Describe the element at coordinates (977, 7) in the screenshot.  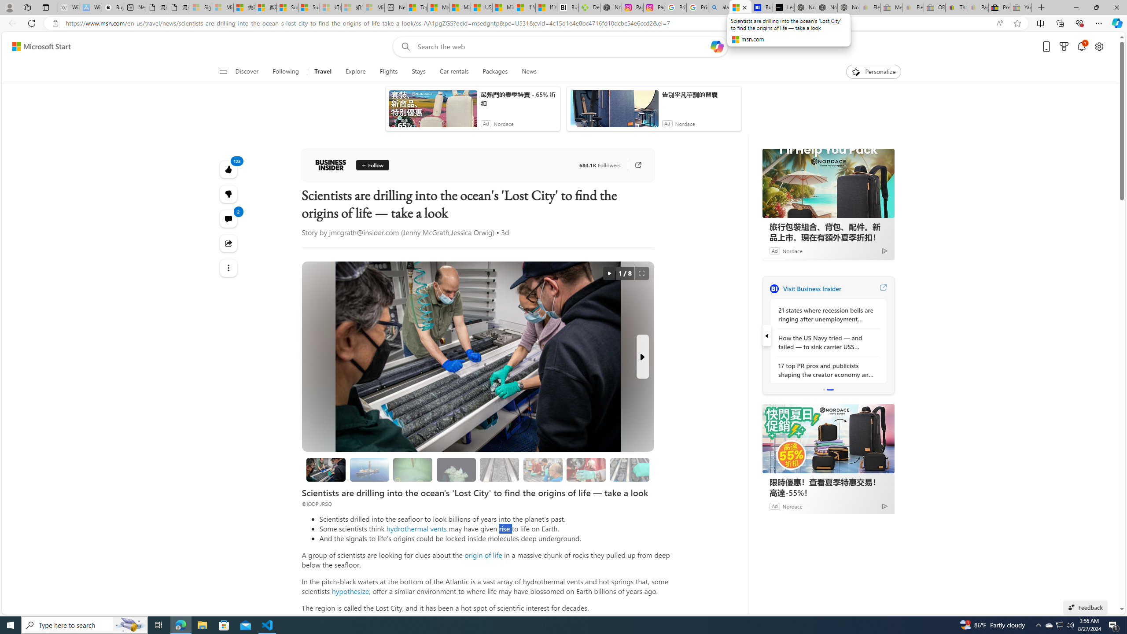
I see `Payments Terms of Use | eBay.com - Sleeping` at that location.